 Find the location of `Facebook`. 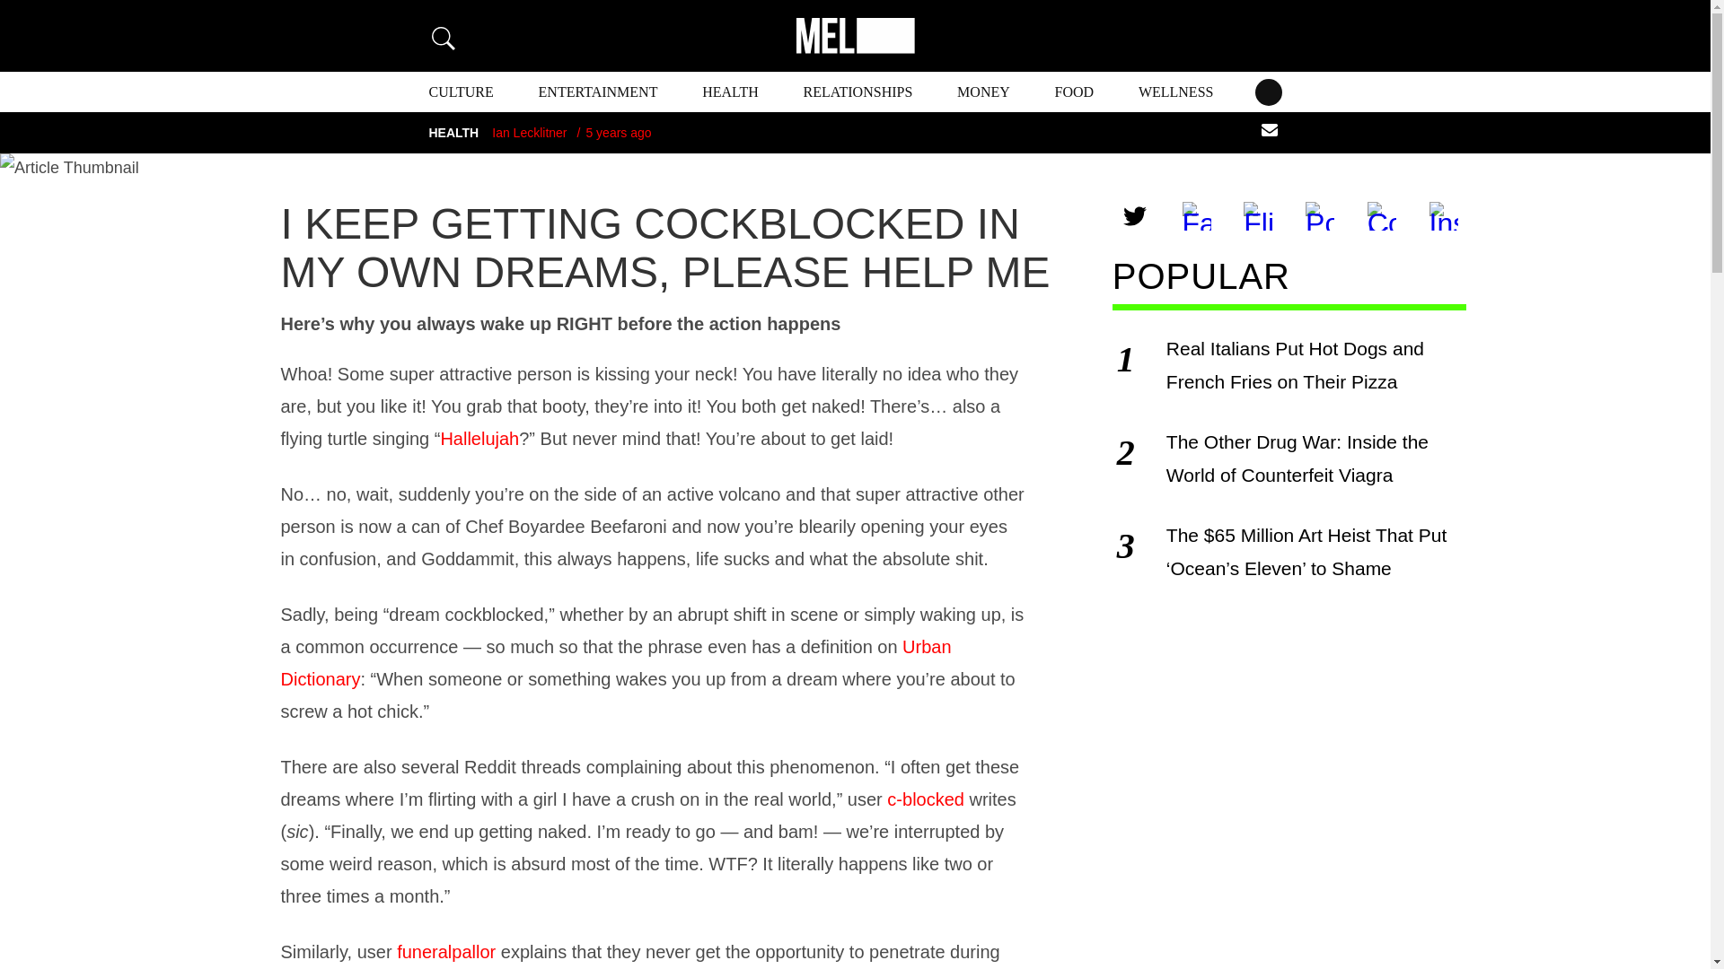

Facebook is located at coordinates (1197, 215).